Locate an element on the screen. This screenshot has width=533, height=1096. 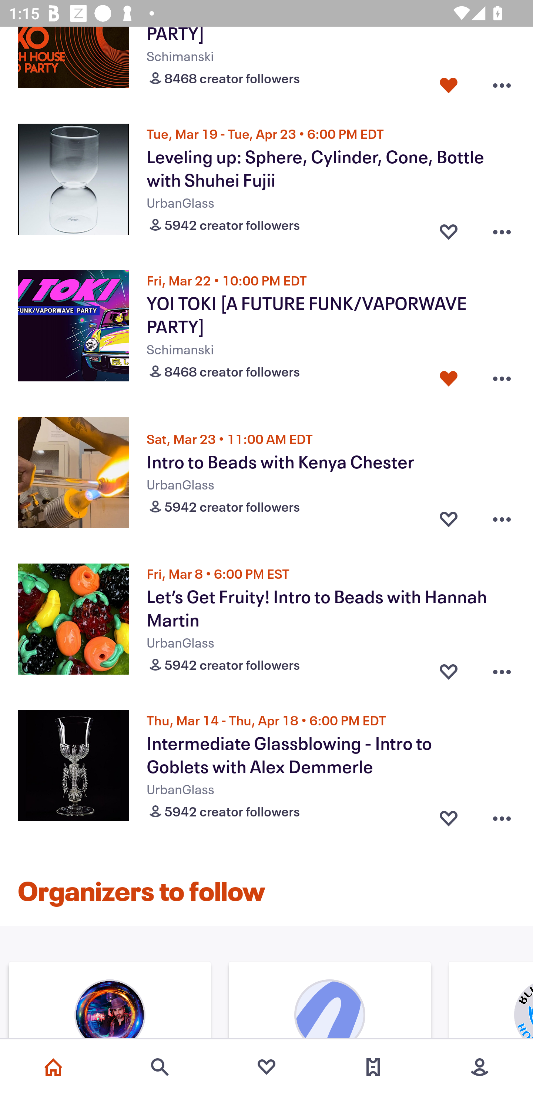
More is located at coordinates (480, 1067).